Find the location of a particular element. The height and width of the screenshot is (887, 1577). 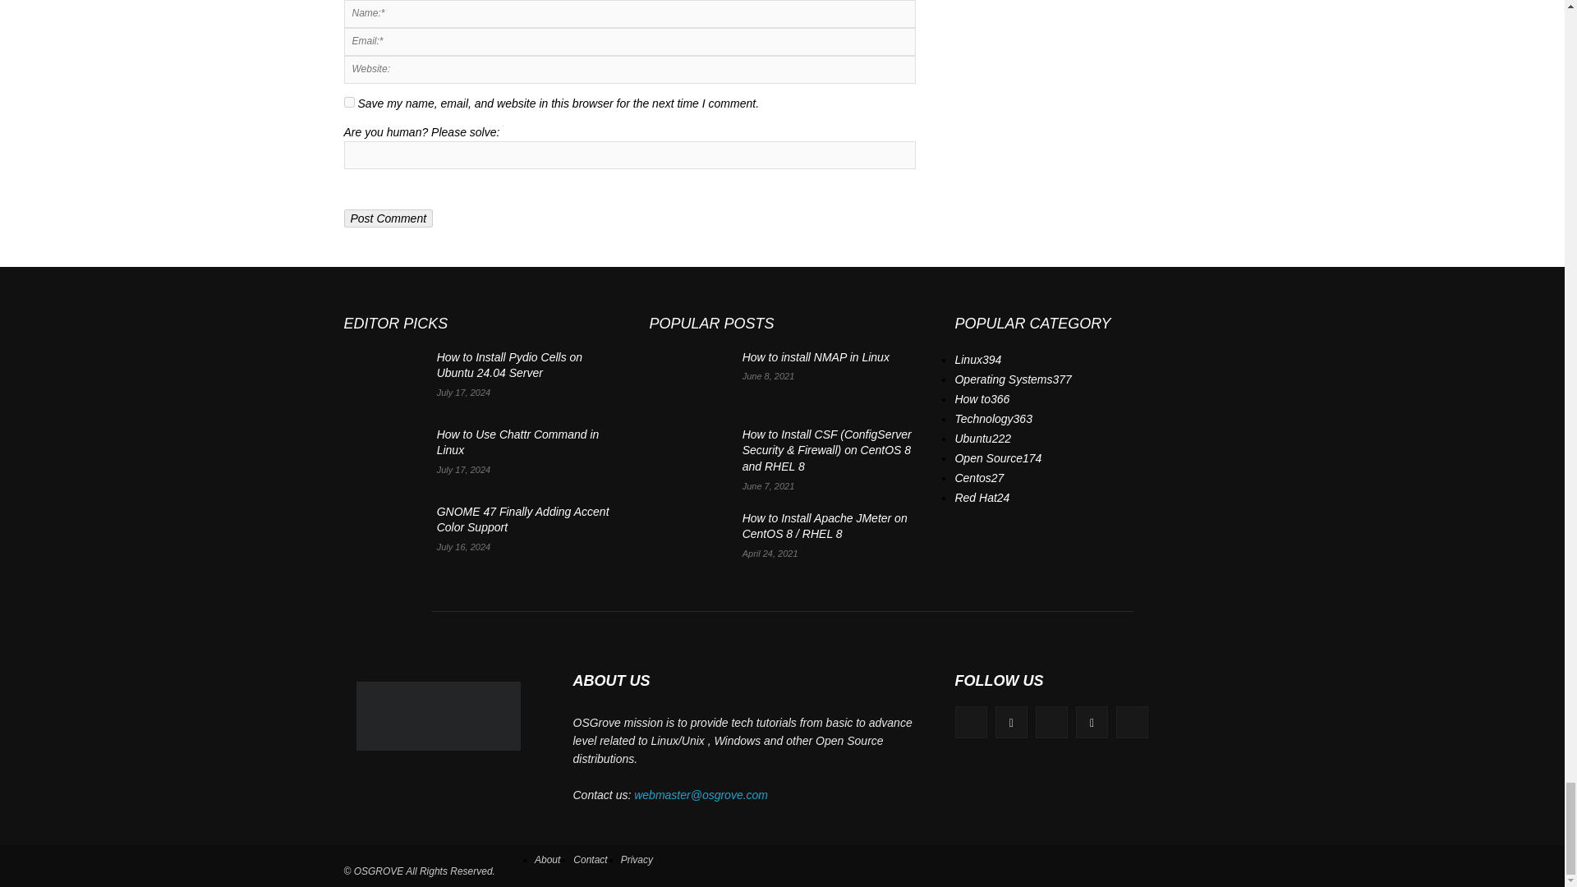

yes is located at coordinates (348, 102).